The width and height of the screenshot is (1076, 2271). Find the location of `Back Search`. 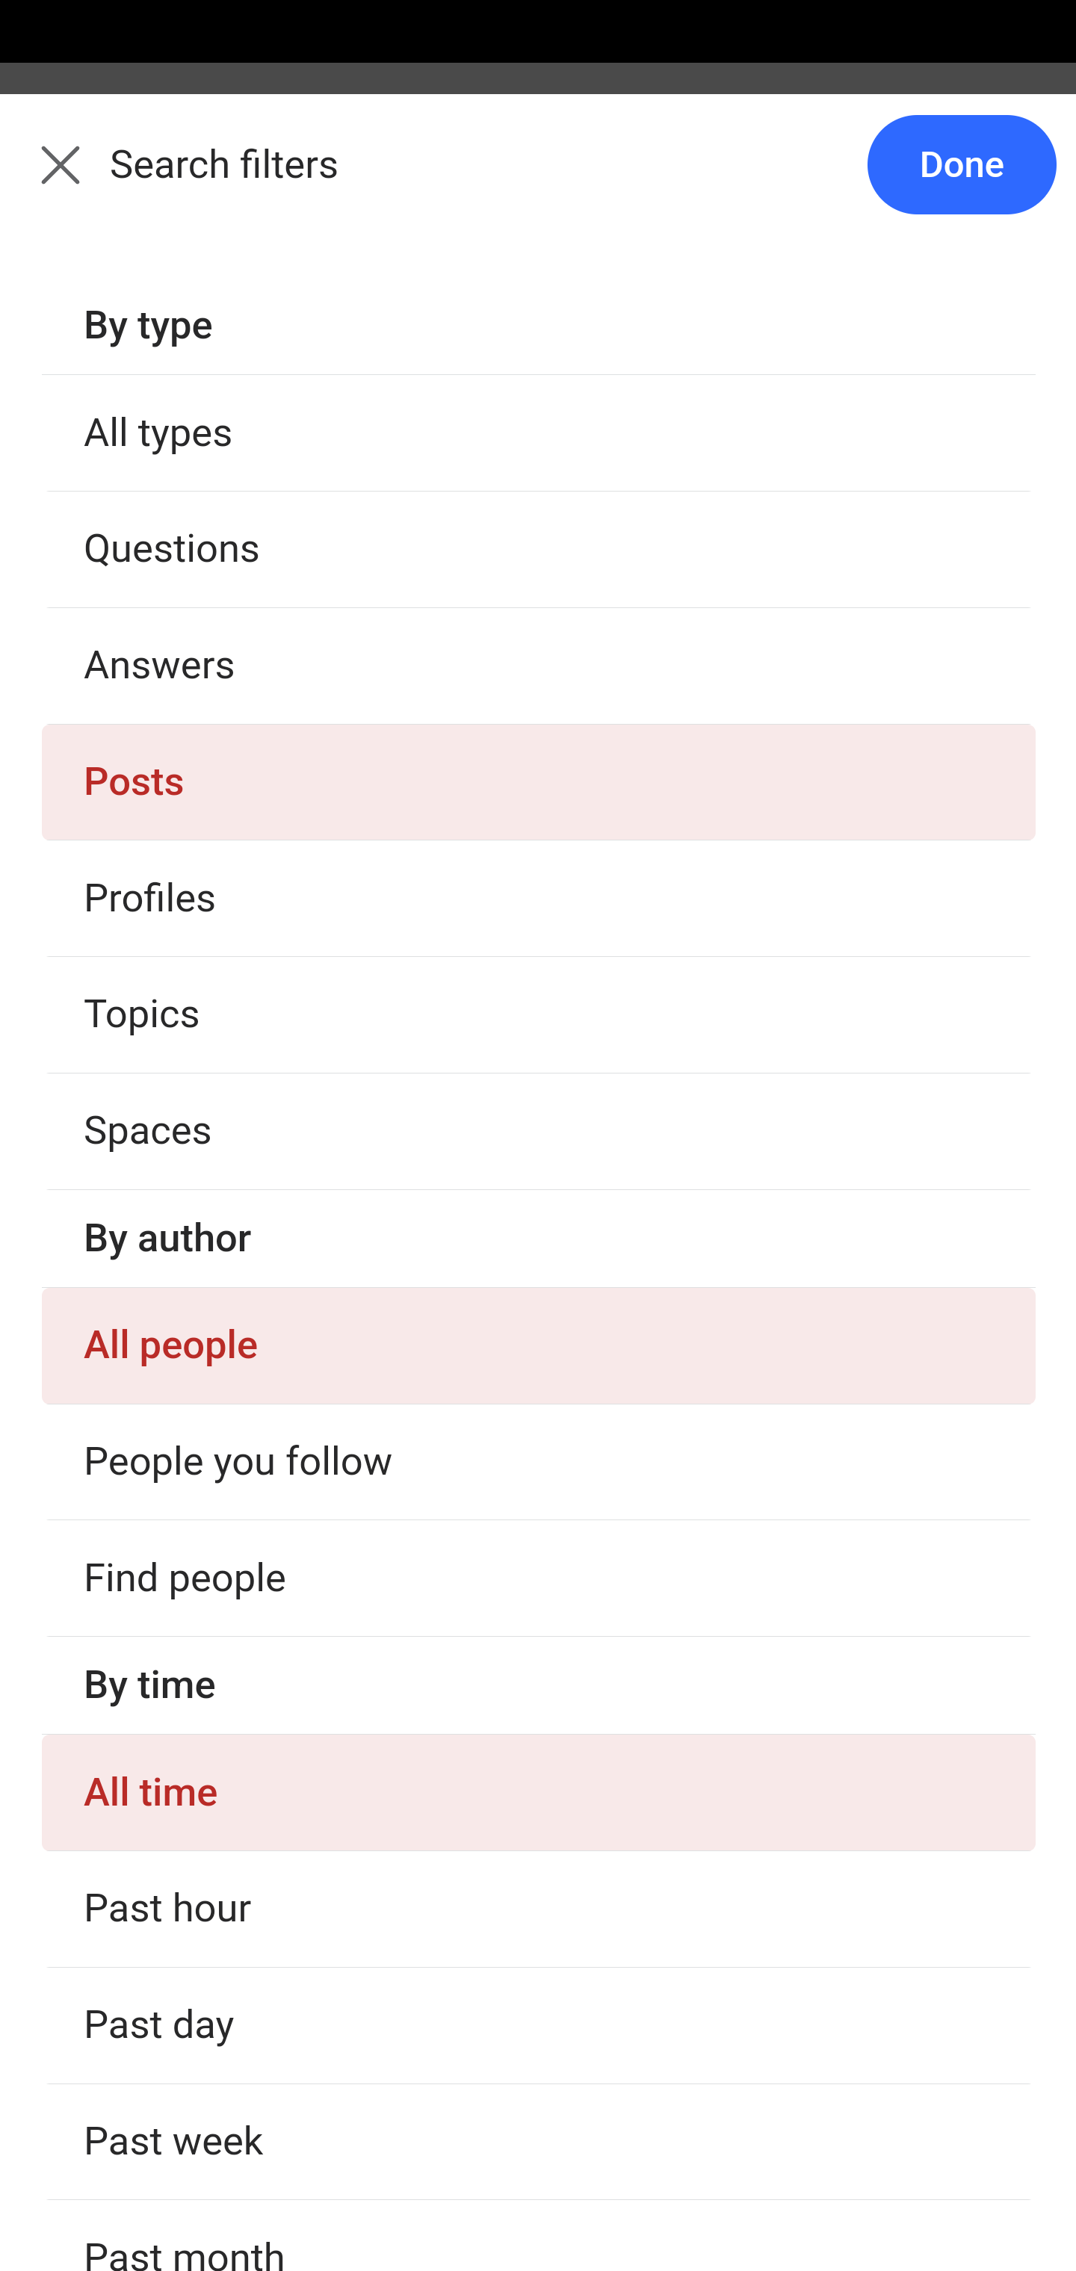

Back Search is located at coordinates (538, 182).